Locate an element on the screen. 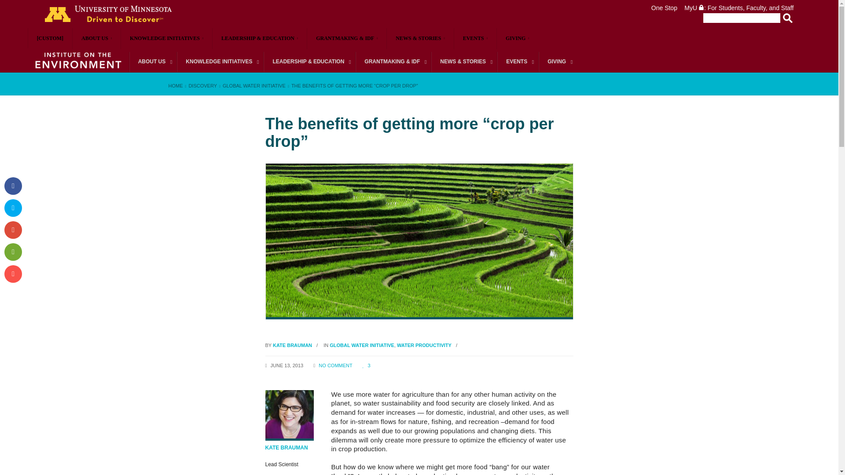 Image resolution: width=845 pixels, height=475 pixels. MyU : For Students, Faculty, and Staff is located at coordinates (738, 7).